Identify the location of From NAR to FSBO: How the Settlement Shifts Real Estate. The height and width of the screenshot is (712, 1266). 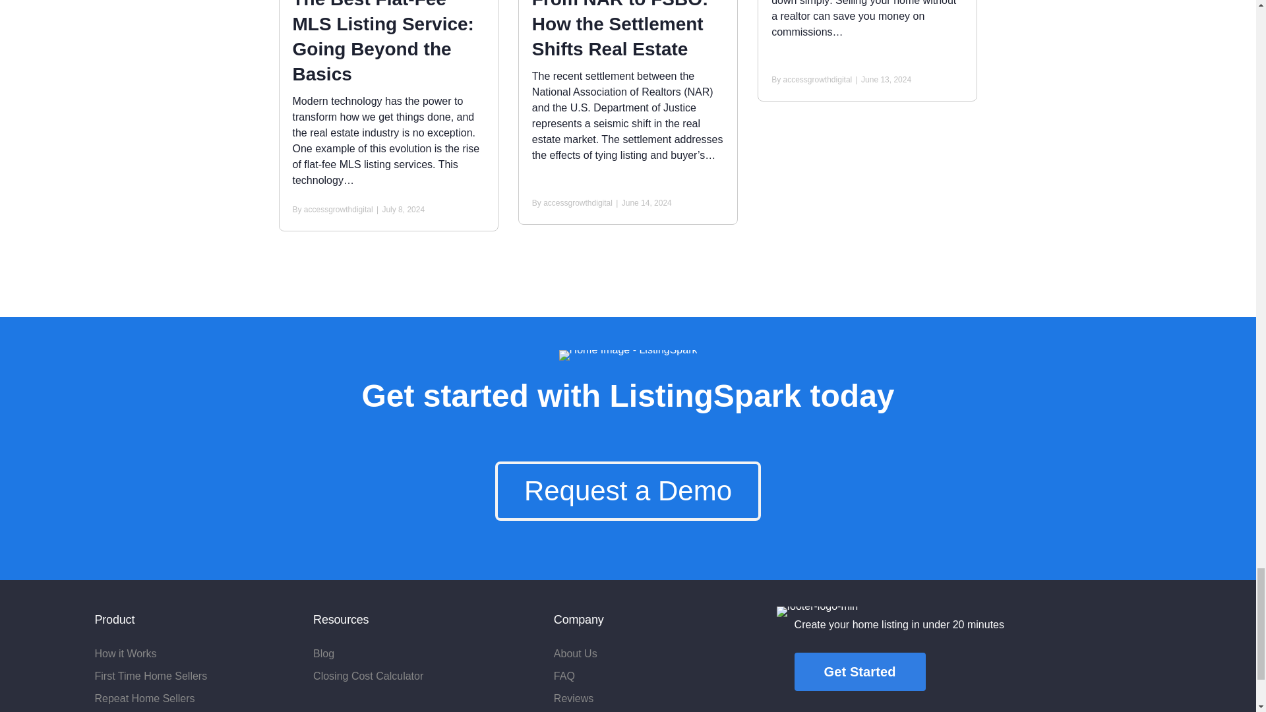
(620, 29).